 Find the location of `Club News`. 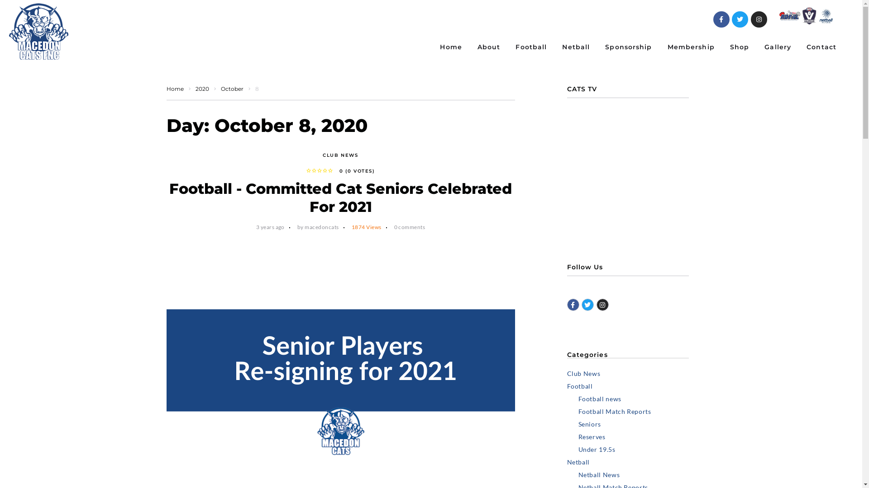

Club News is located at coordinates (628, 374).